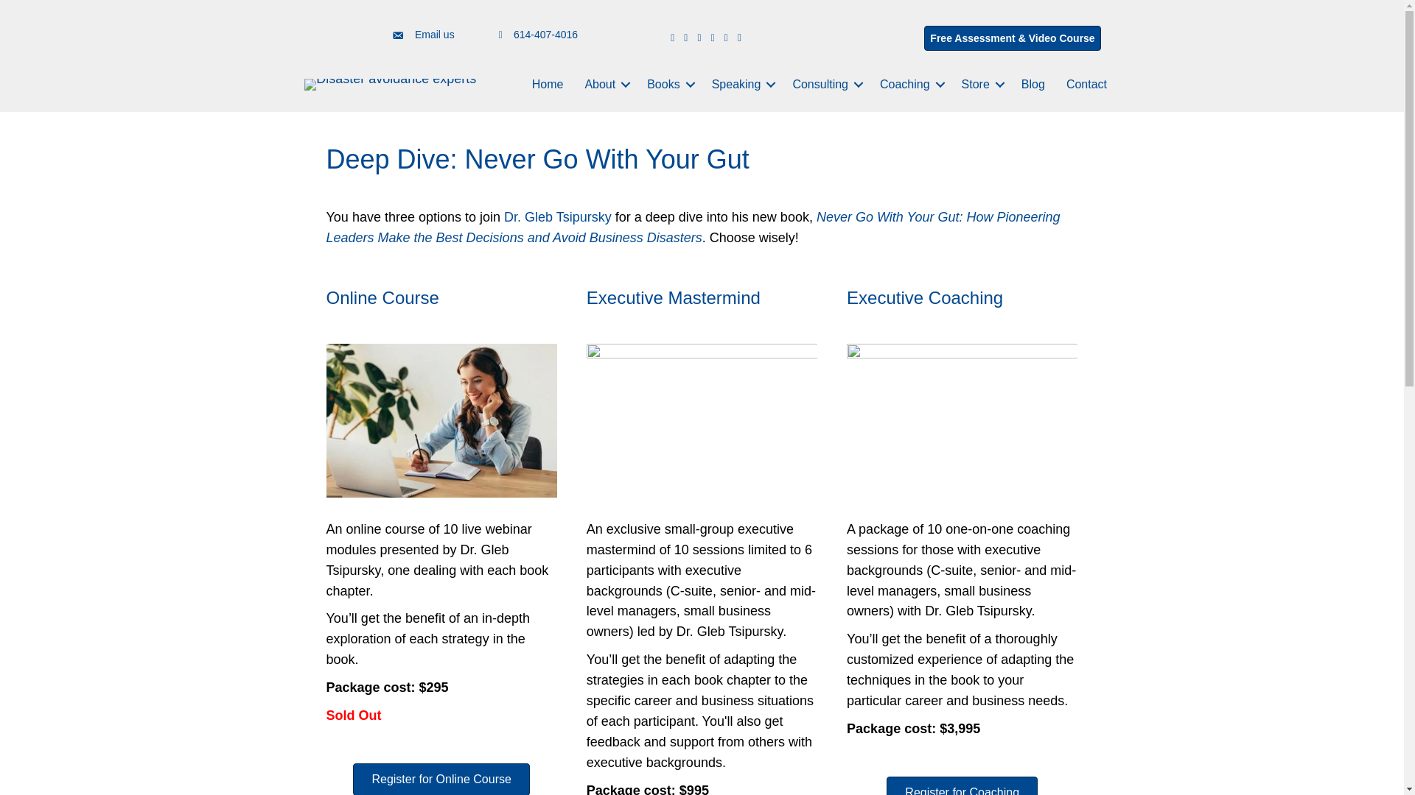  What do you see at coordinates (548, 84) in the screenshot?
I see `Home` at bounding box center [548, 84].